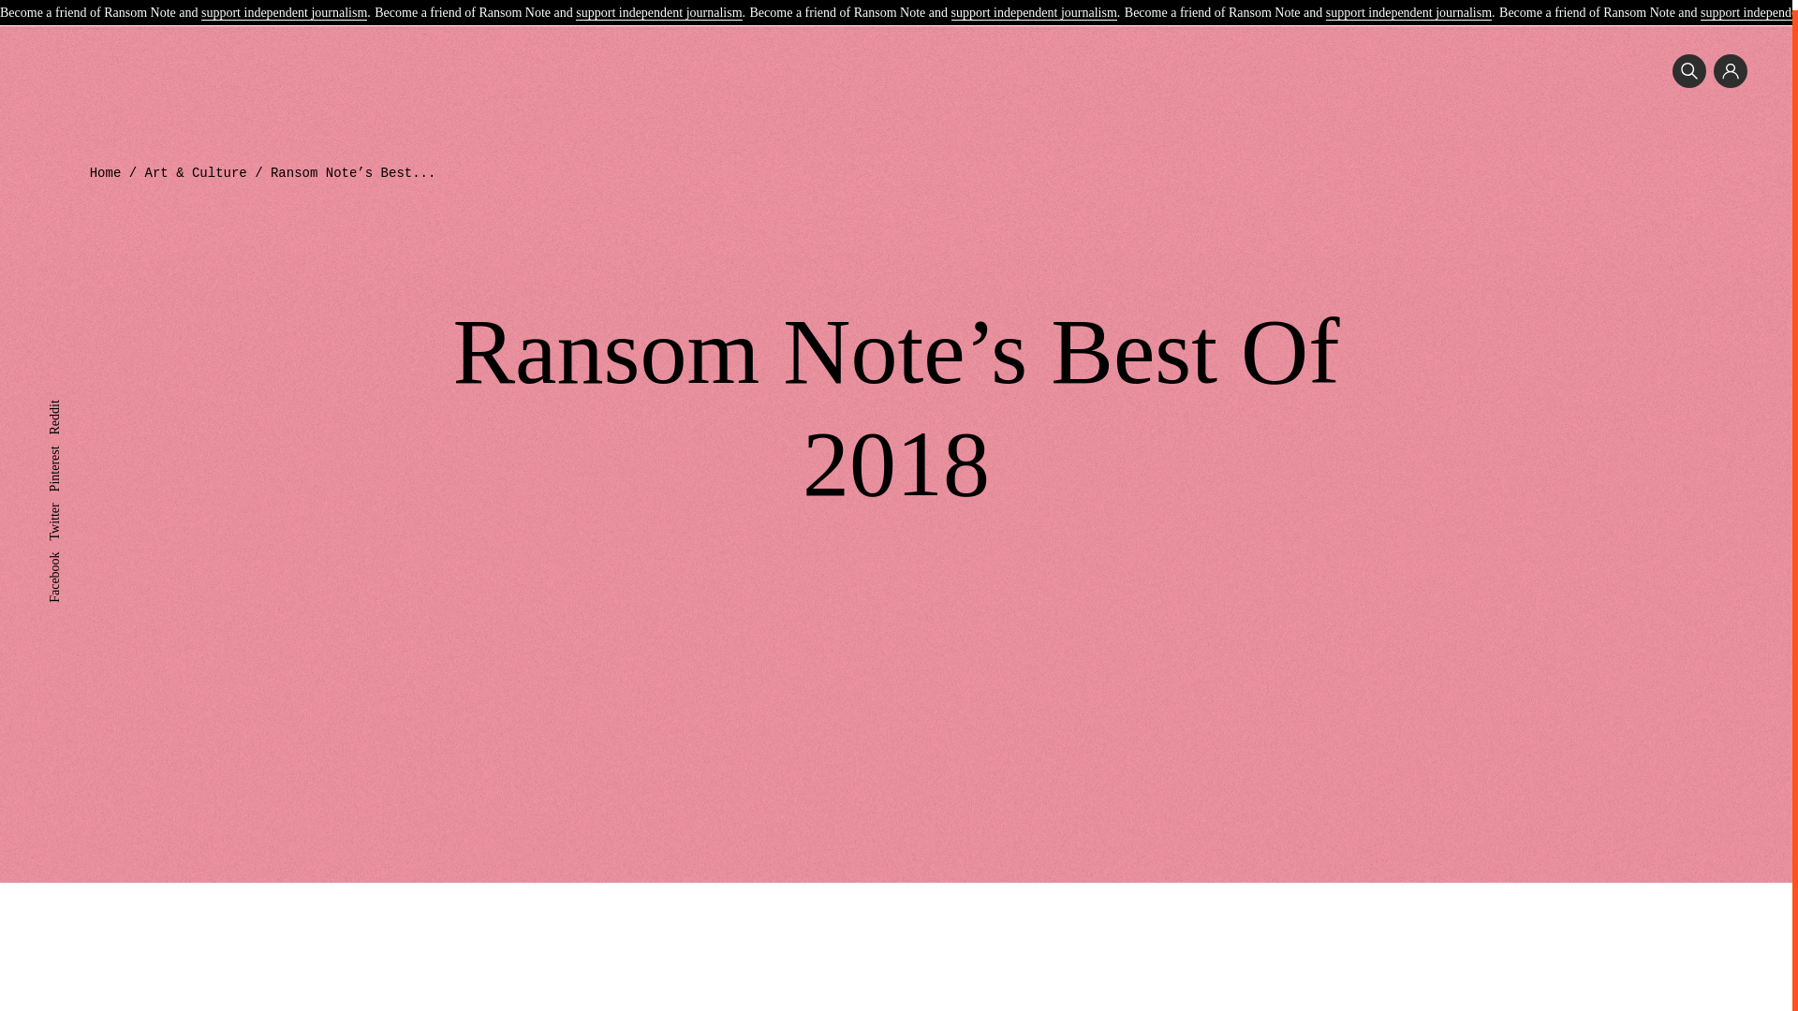 Image resolution: width=1798 pixels, height=1011 pixels. I want to click on support independent journalism, so click(1408, 5).